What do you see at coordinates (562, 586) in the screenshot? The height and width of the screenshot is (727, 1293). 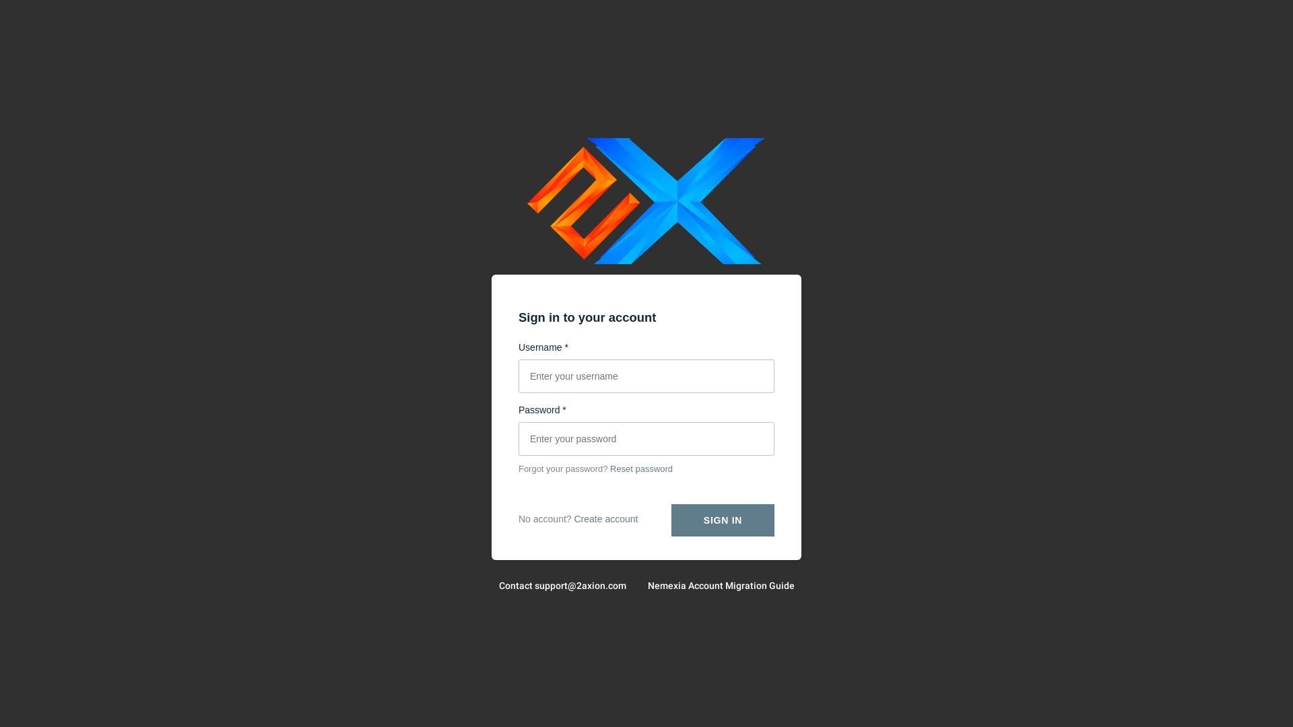 I see `Contact support@2axion.com` at bounding box center [562, 586].